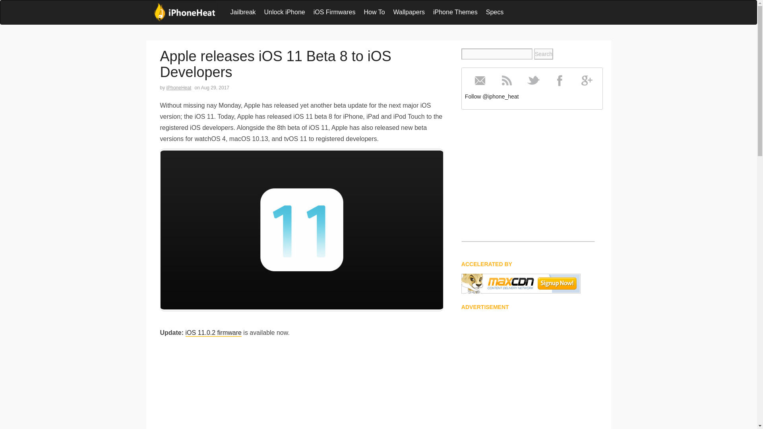  What do you see at coordinates (494, 12) in the screenshot?
I see `Specs` at bounding box center [494, 12].